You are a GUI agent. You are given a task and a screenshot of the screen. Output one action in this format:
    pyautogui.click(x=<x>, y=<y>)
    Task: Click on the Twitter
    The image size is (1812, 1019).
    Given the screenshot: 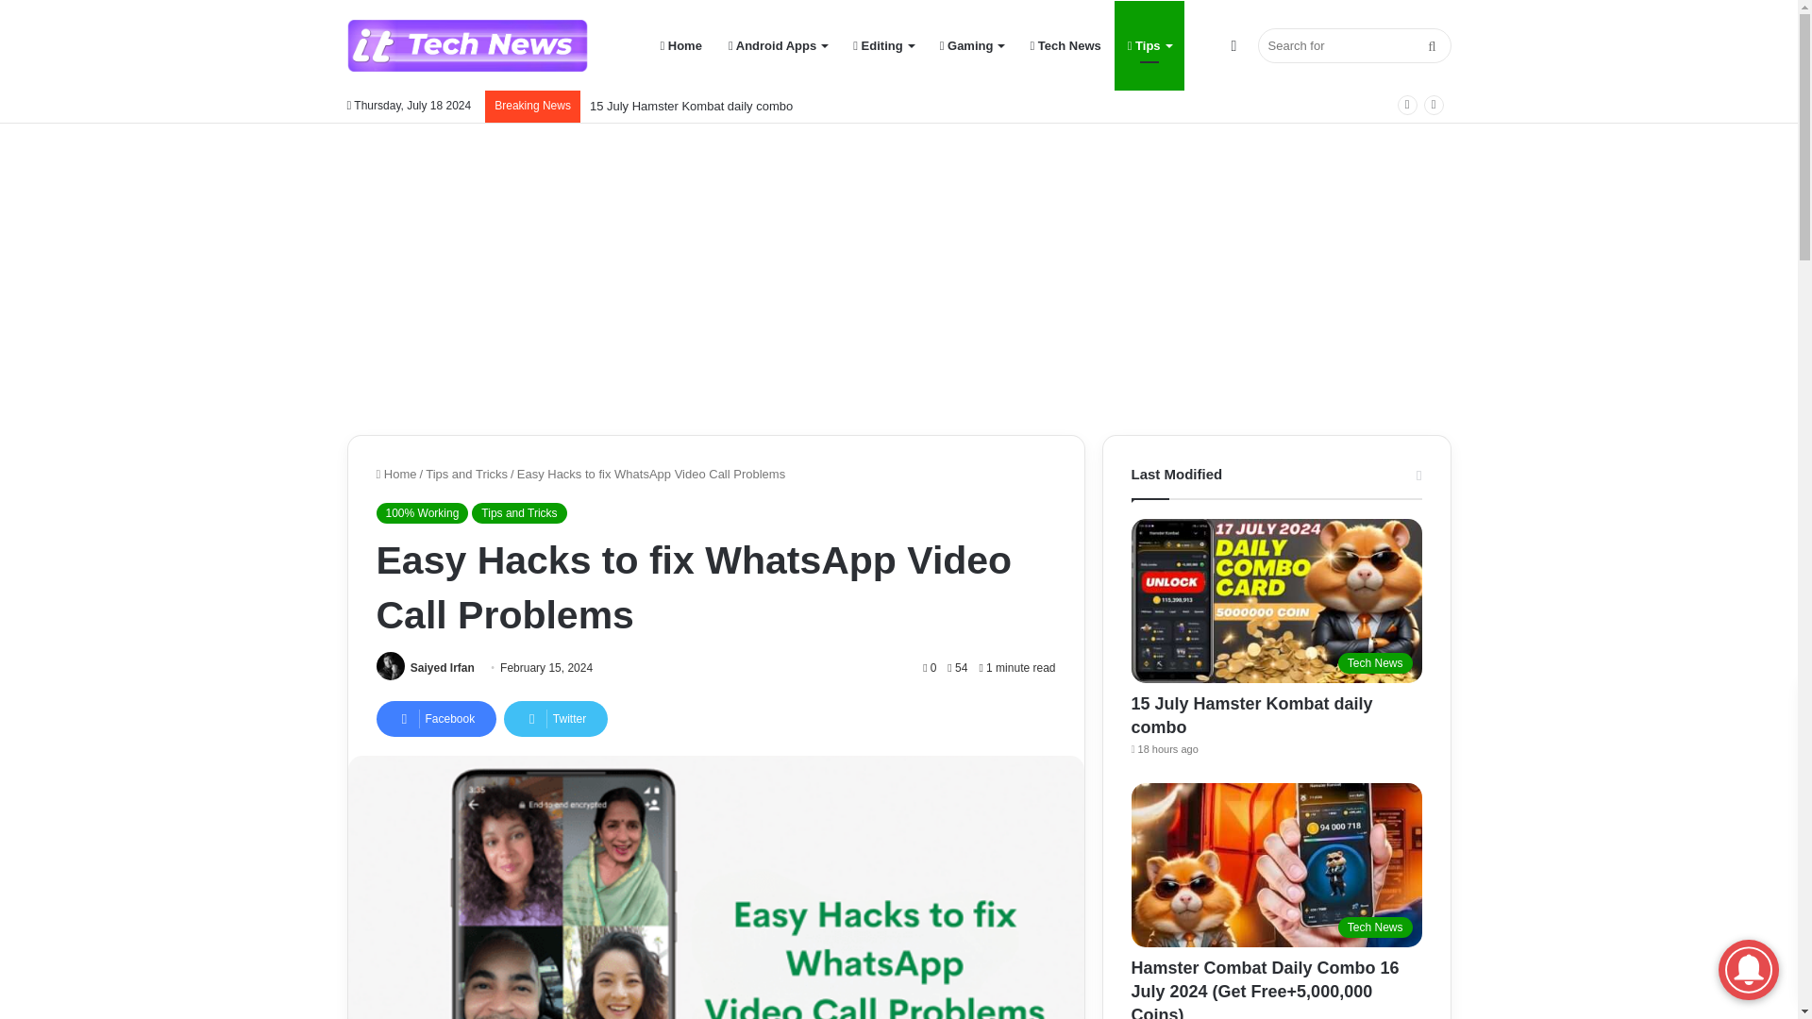 What is the action you would take?
    pyautogui.click(x=555, y=719)
    